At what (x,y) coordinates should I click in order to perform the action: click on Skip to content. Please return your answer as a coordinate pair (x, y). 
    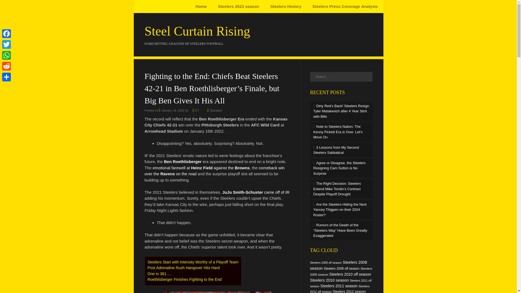
    Looking at the image, I should click on (154, 7).